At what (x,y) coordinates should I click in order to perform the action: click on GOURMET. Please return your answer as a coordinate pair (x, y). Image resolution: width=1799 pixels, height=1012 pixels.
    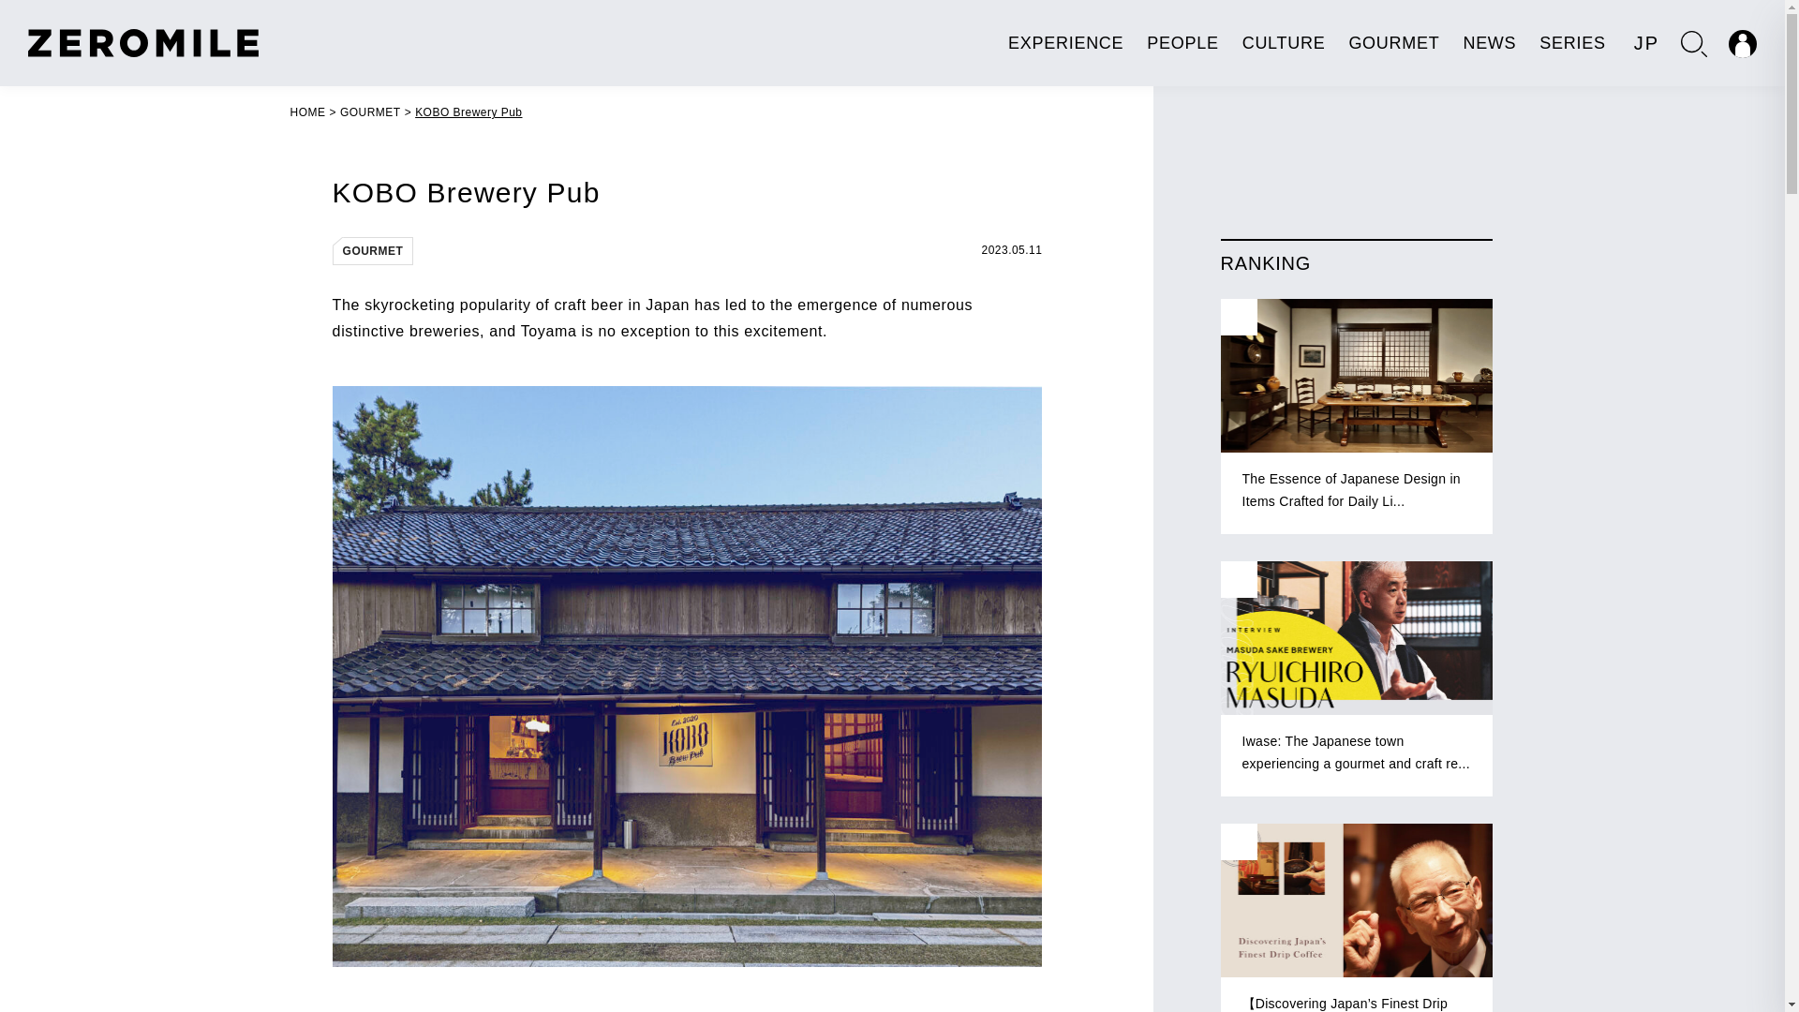
    Looking at the image, I should click on (370, 112).